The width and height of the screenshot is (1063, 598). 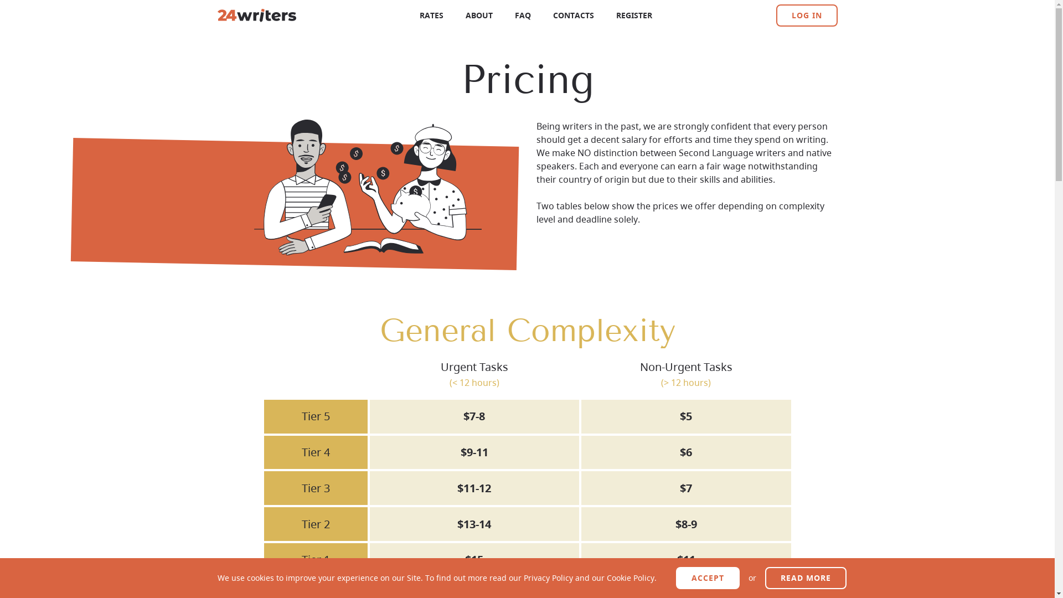 I want to click on READ MORE, so click(x=806, y=578).